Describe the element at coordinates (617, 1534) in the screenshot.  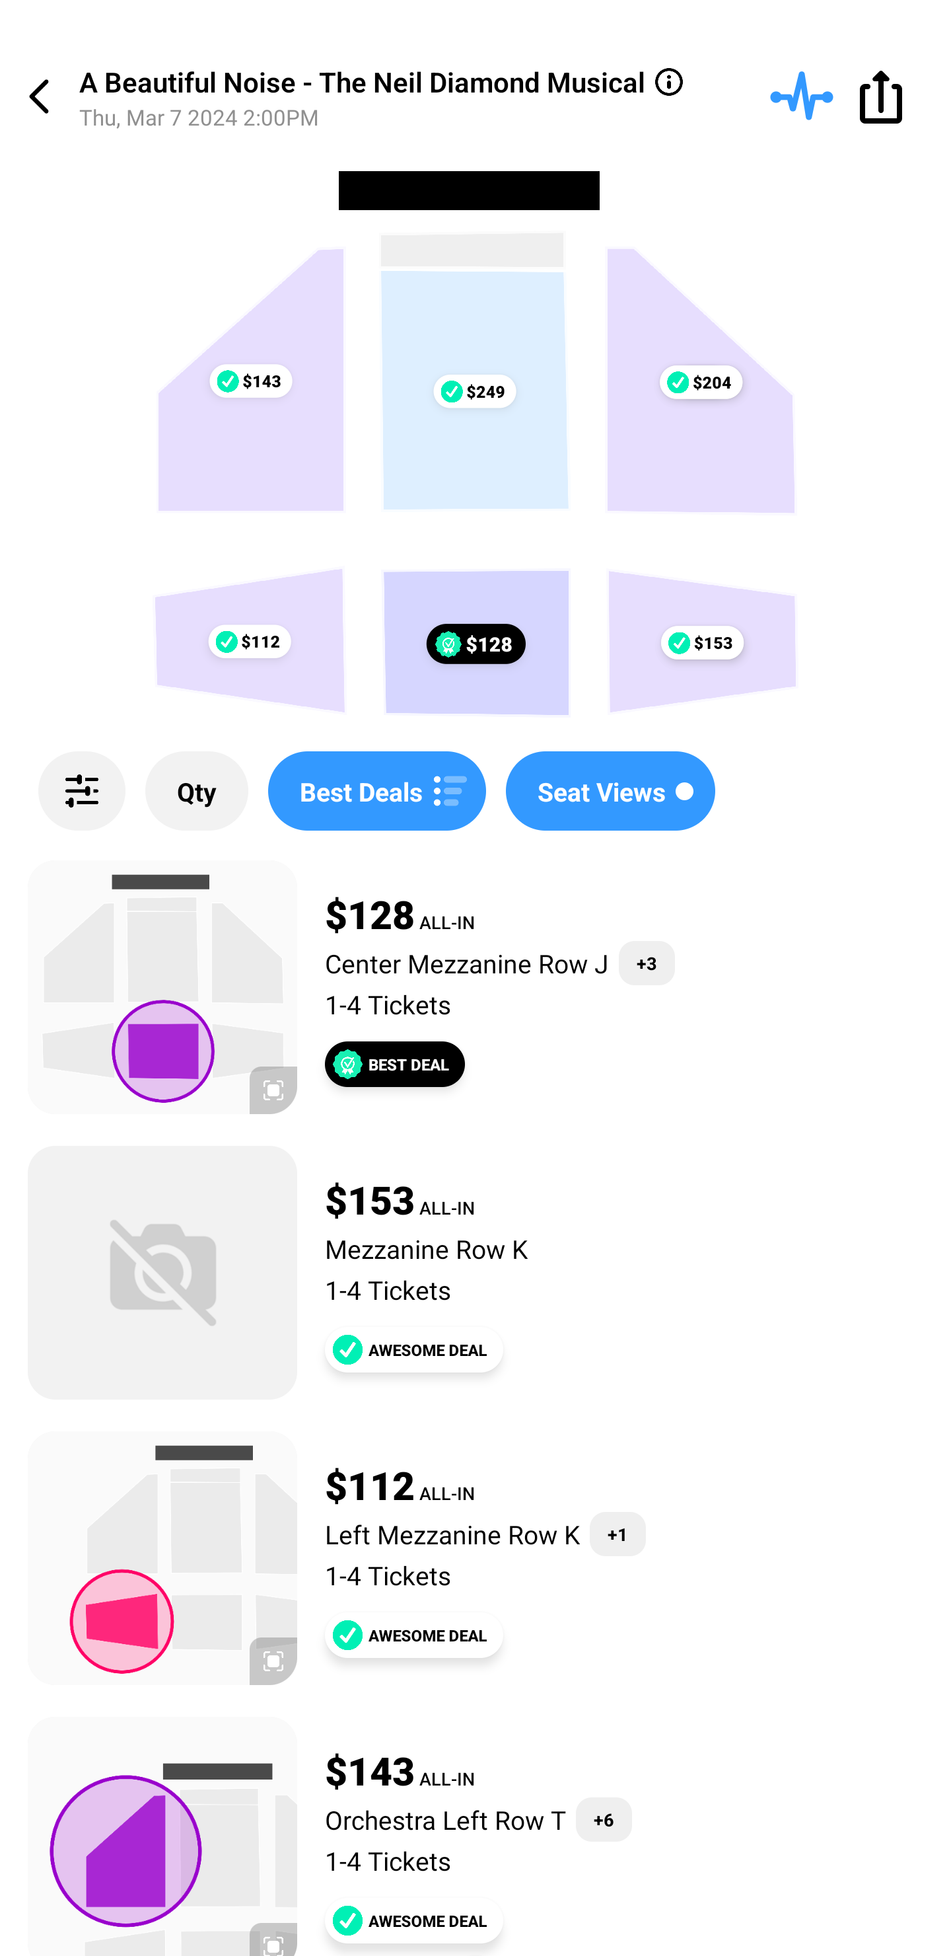
I see `+1` at that location.